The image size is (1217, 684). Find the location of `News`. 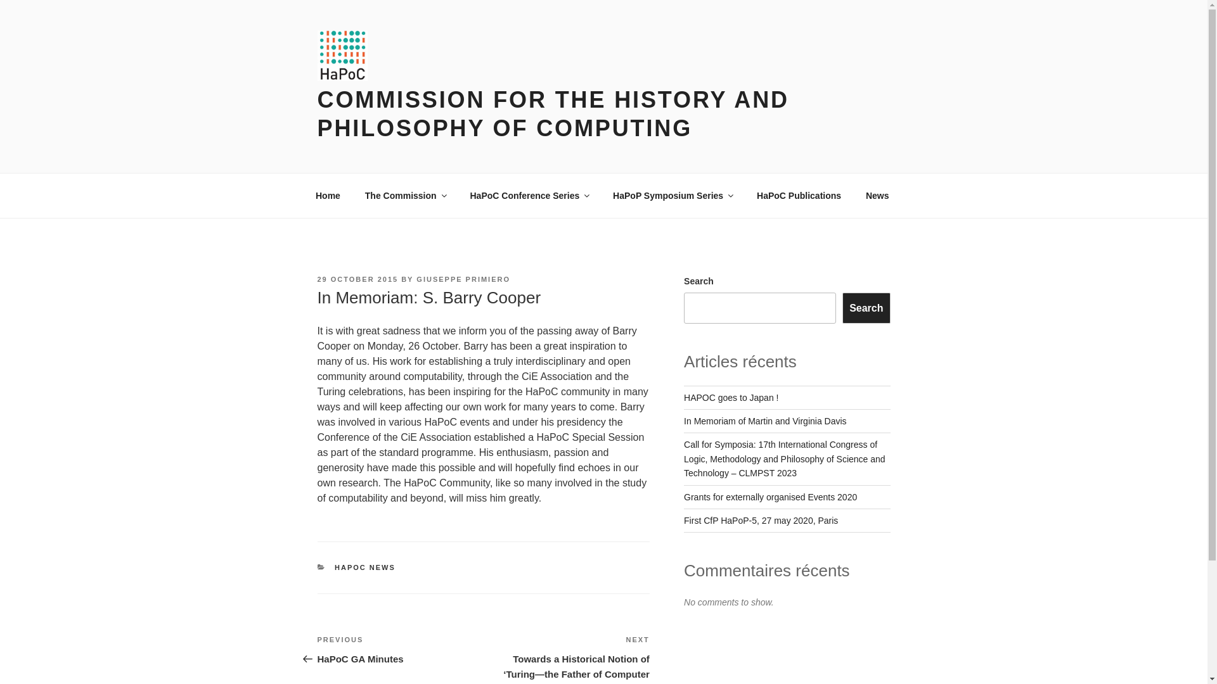

News is located at coordinates (529, 195).